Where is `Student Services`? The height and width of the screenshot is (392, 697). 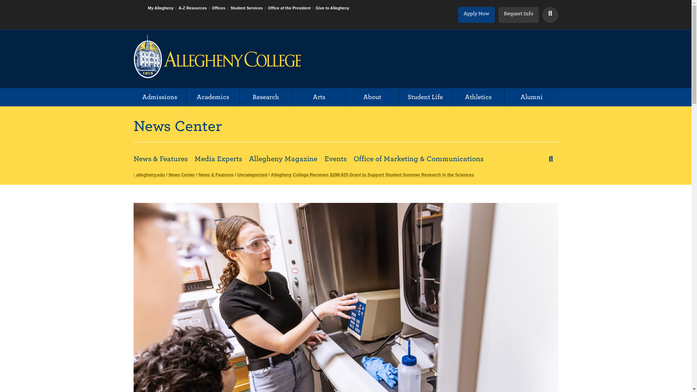 Student Services is located at coordinates (248, 13).